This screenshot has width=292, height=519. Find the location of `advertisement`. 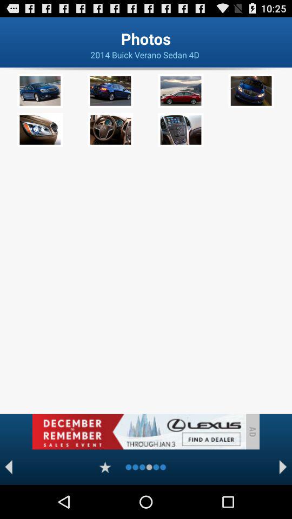

advertisement is located at coordinates (138, 431).